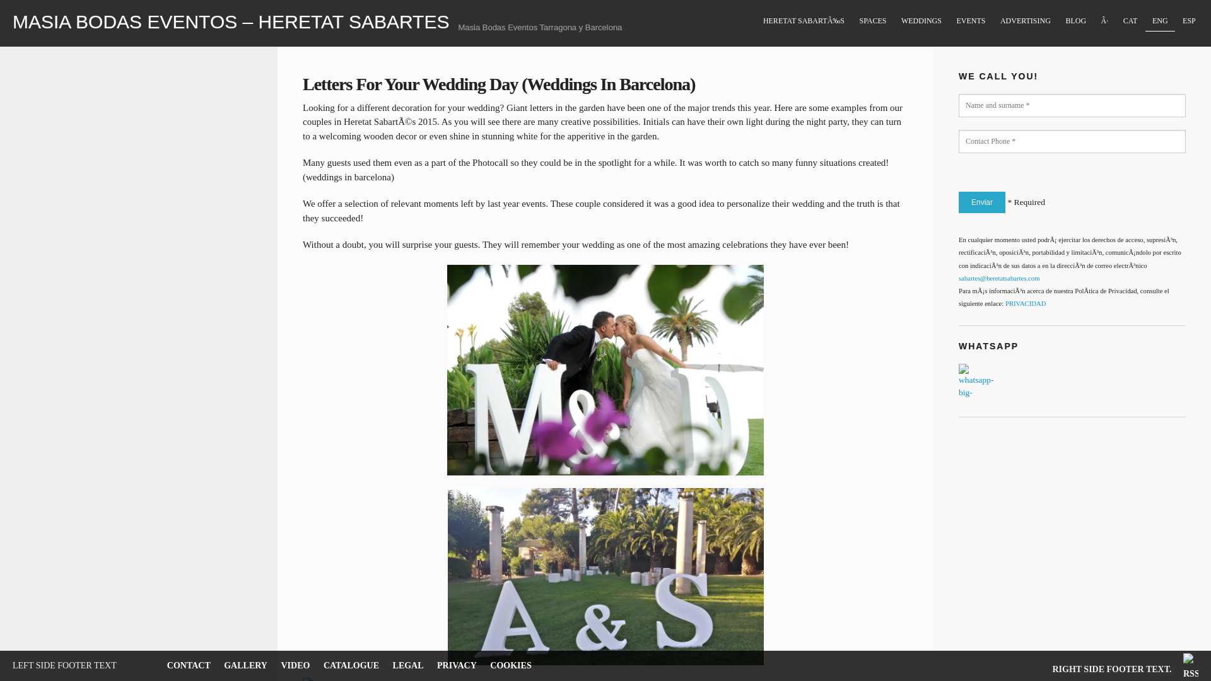 This screenshot has height=681, width=1211. What do you see at coordinates (971, 21) in the screenshot?
I see `EVENTS` at bounding box center [971, 21].